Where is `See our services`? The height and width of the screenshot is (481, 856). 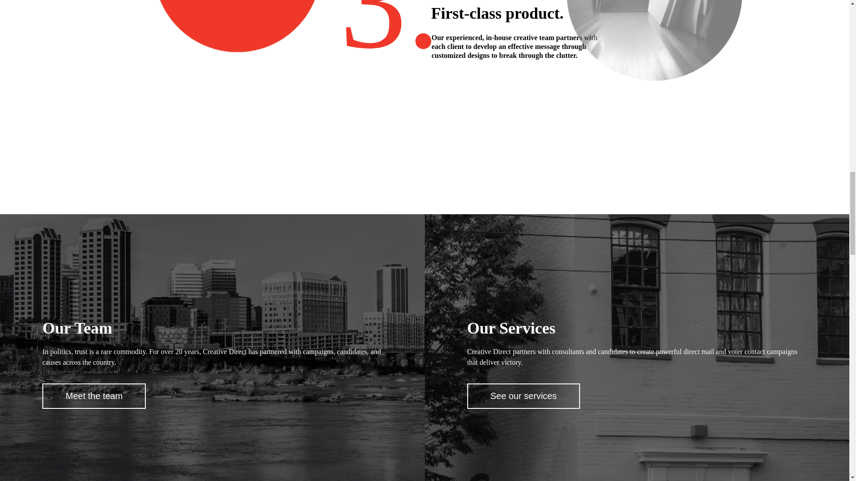
See our services is located at coordinates (523, 396).